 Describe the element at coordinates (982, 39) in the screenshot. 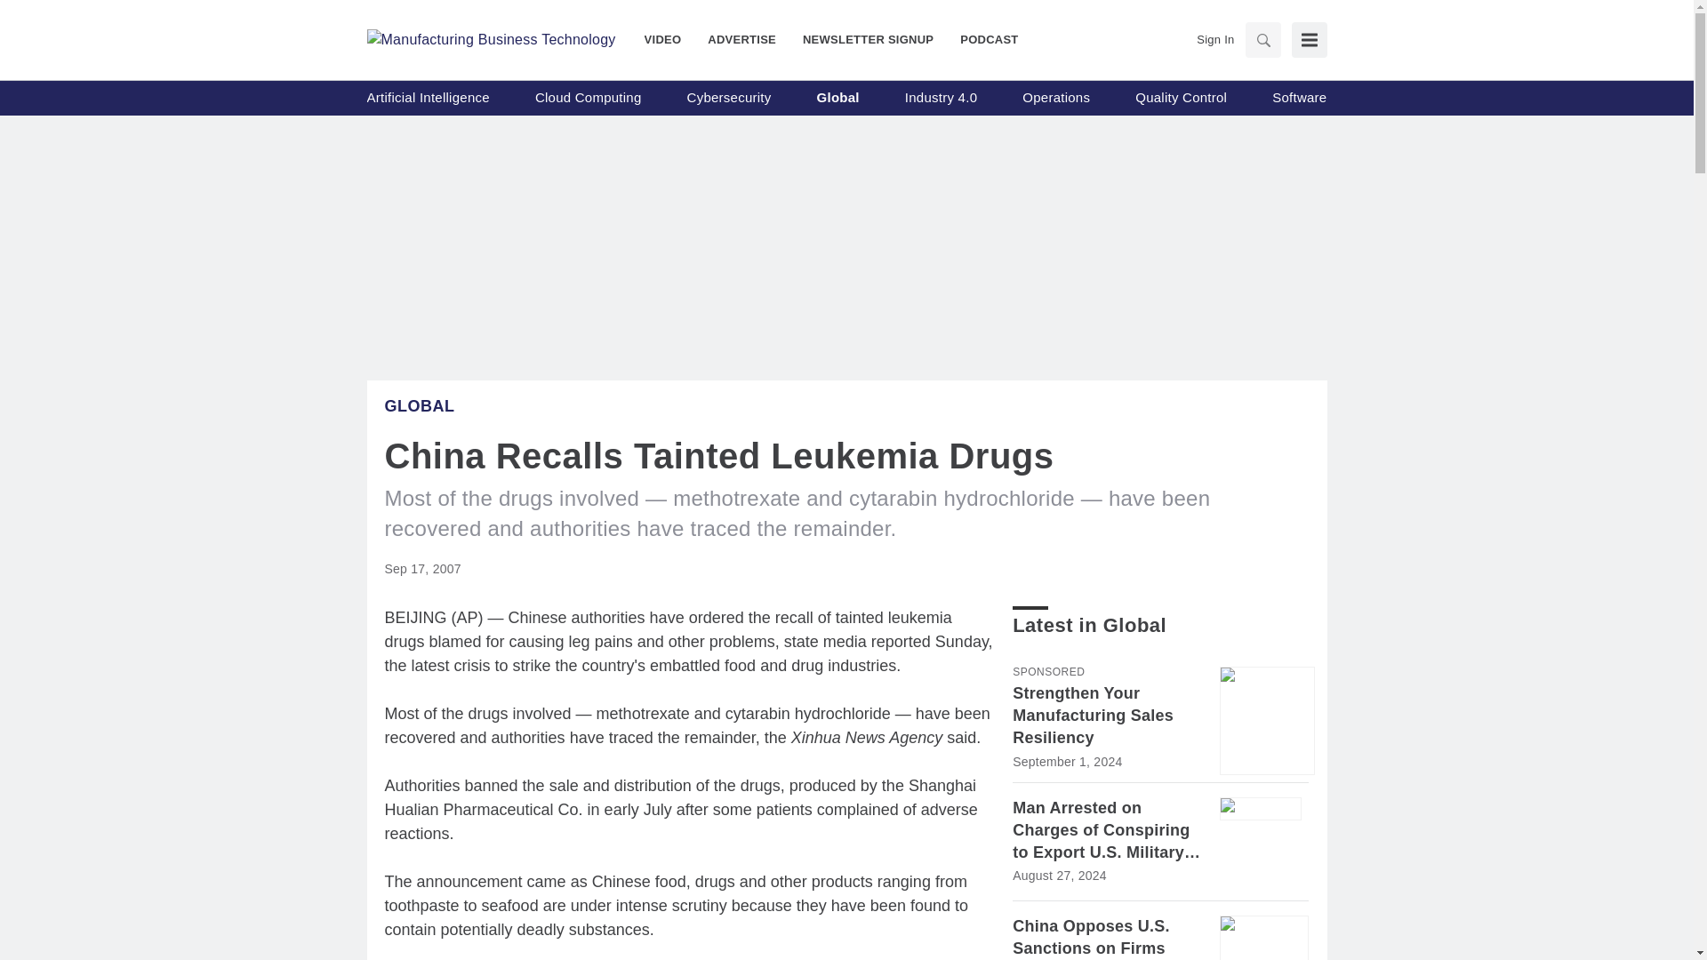

I see `PODCAST` at that location.